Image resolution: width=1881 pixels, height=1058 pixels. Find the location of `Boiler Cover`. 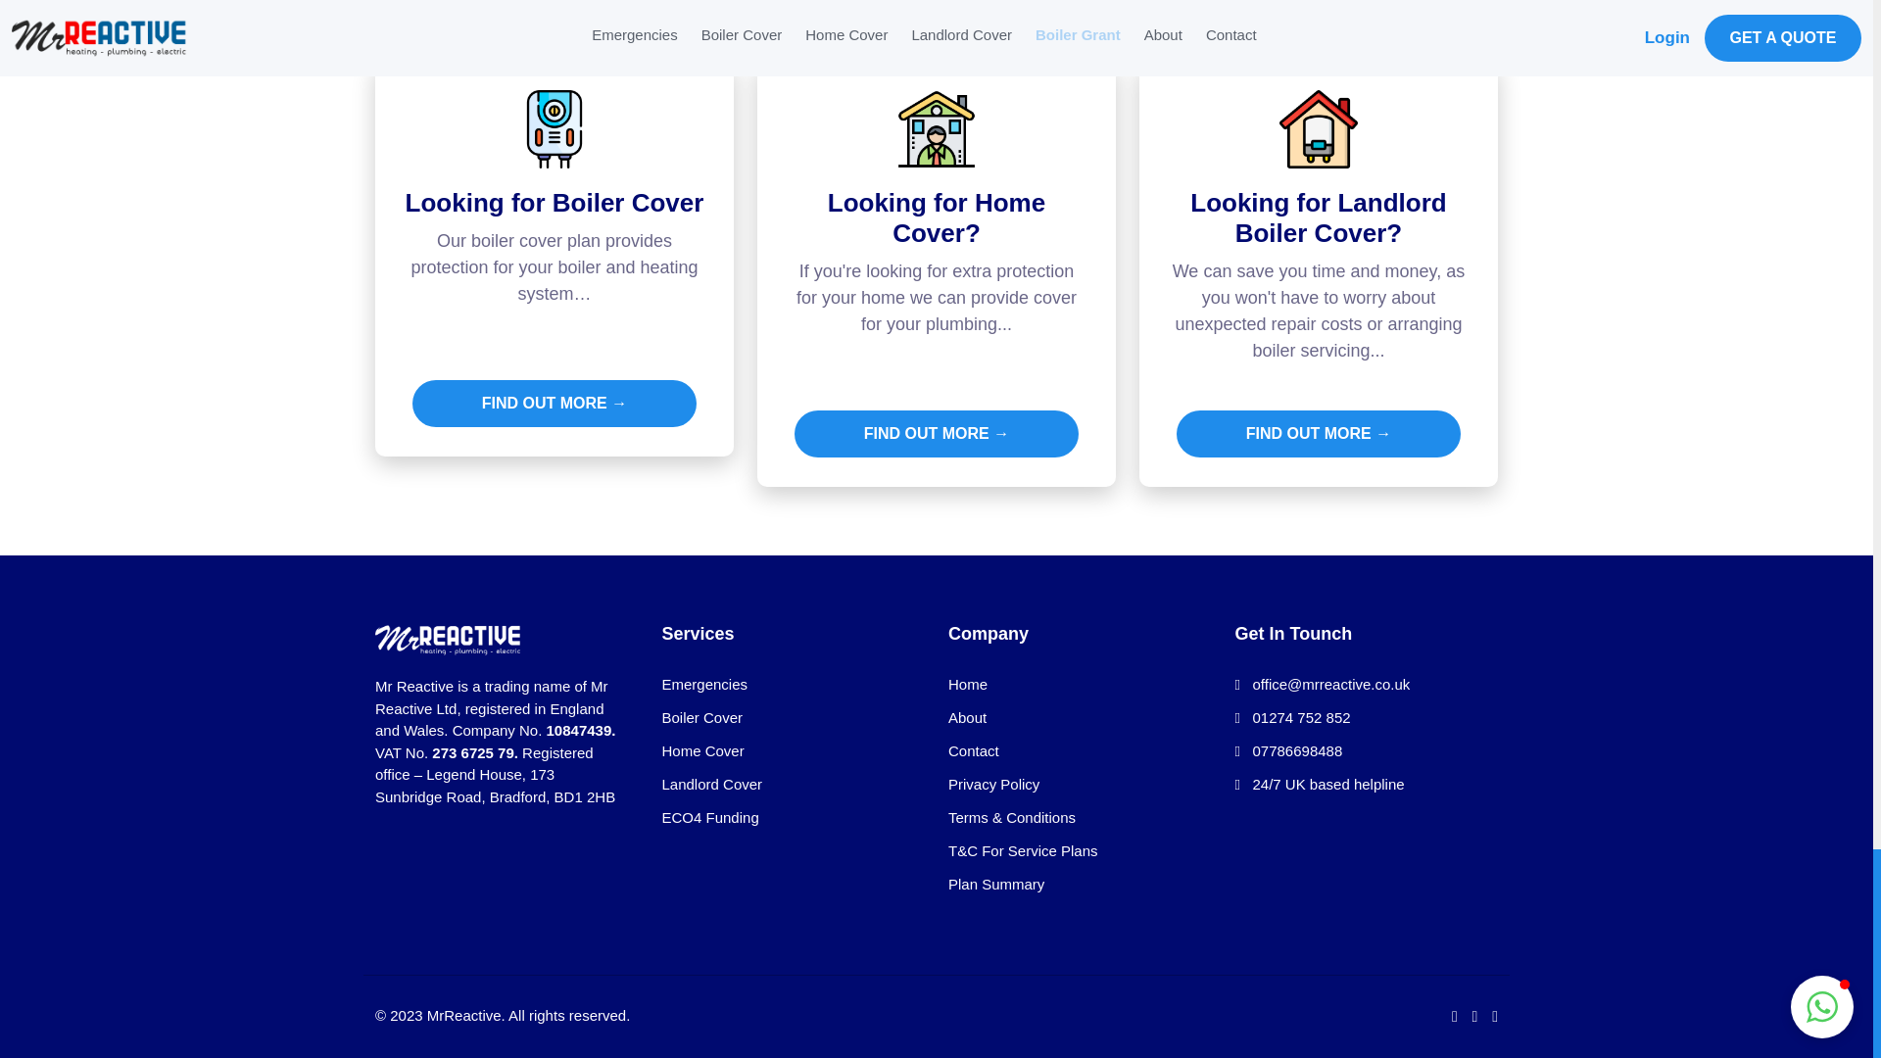

Boiler Cover is located at coordinates (701, 717).